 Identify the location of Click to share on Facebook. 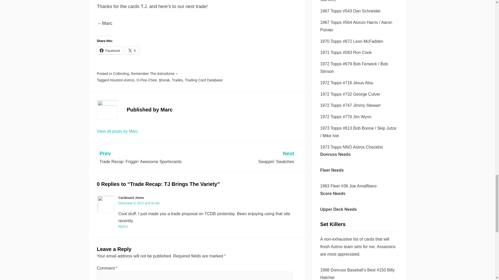
(110, 50).